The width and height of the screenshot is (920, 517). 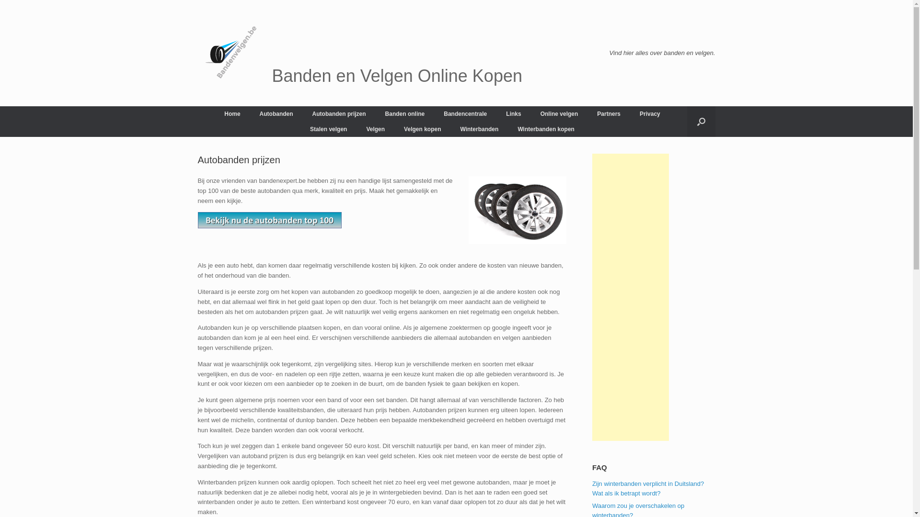 I want to click on Online velgen, so click(x=560, y=114).